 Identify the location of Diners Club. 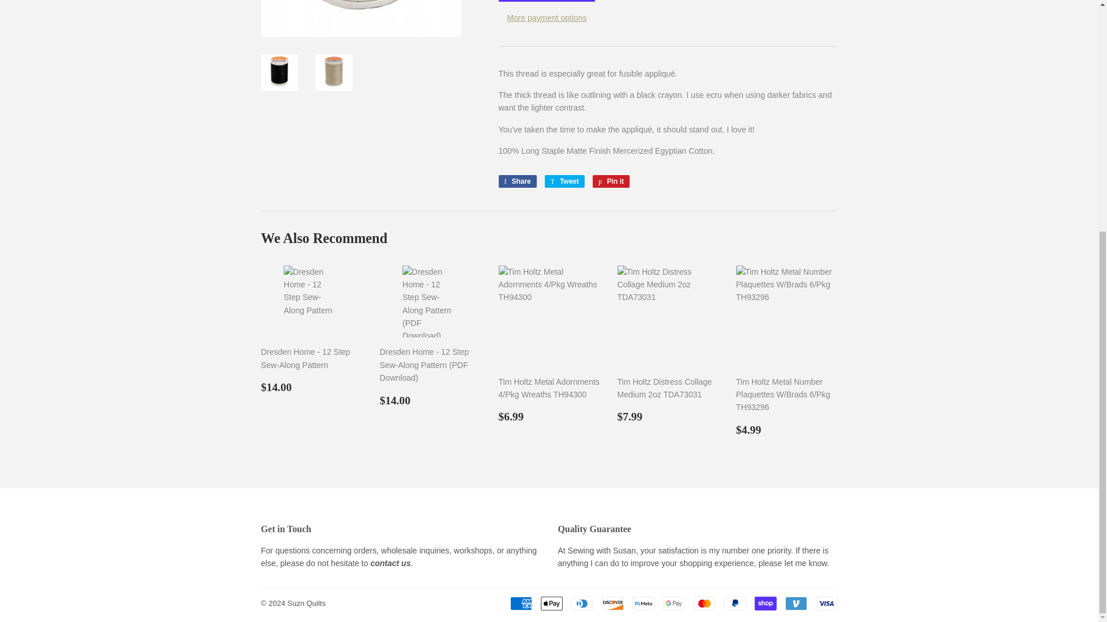
(581, 603).